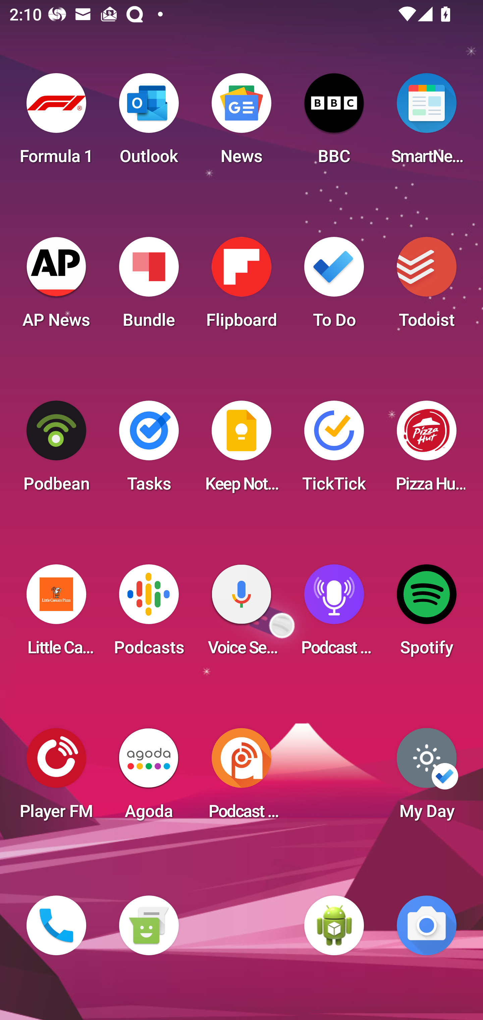 The image size is (483, 1020). Describe the element at coordinates (334, 925) in the screenshot. I see `WebView Browser Tester` at that location.